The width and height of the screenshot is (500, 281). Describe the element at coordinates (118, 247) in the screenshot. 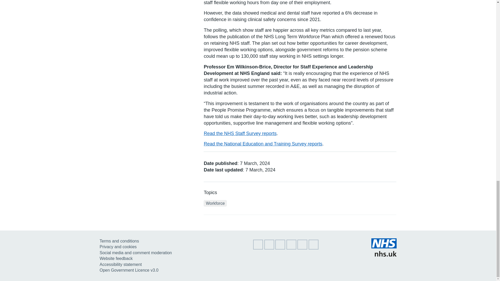

I see `Privacy and cookies` at that location.